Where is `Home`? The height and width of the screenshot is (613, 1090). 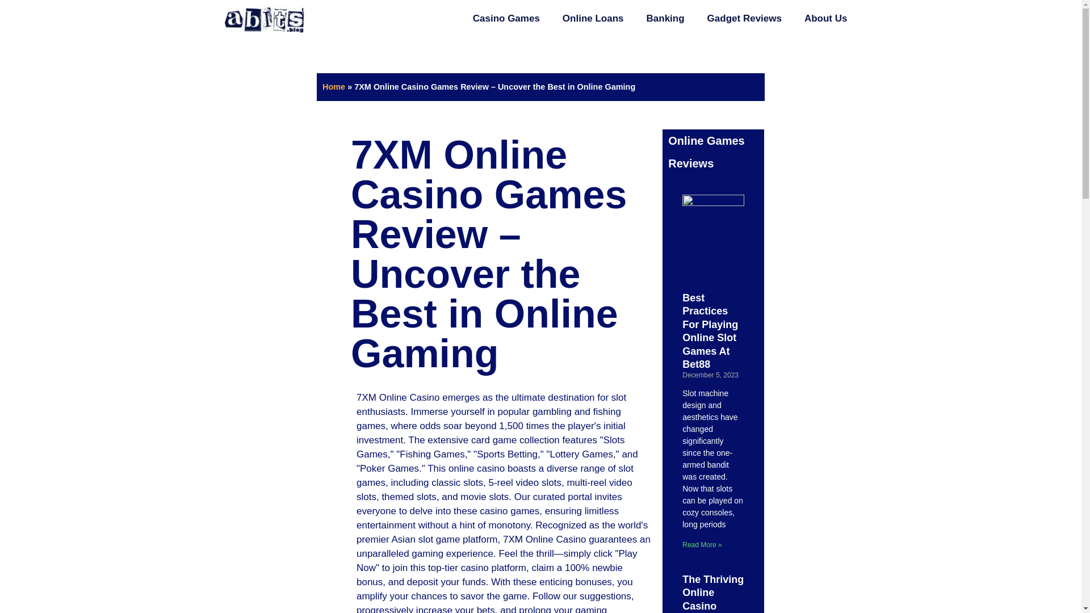 Home is located at coordinates (334, 86).